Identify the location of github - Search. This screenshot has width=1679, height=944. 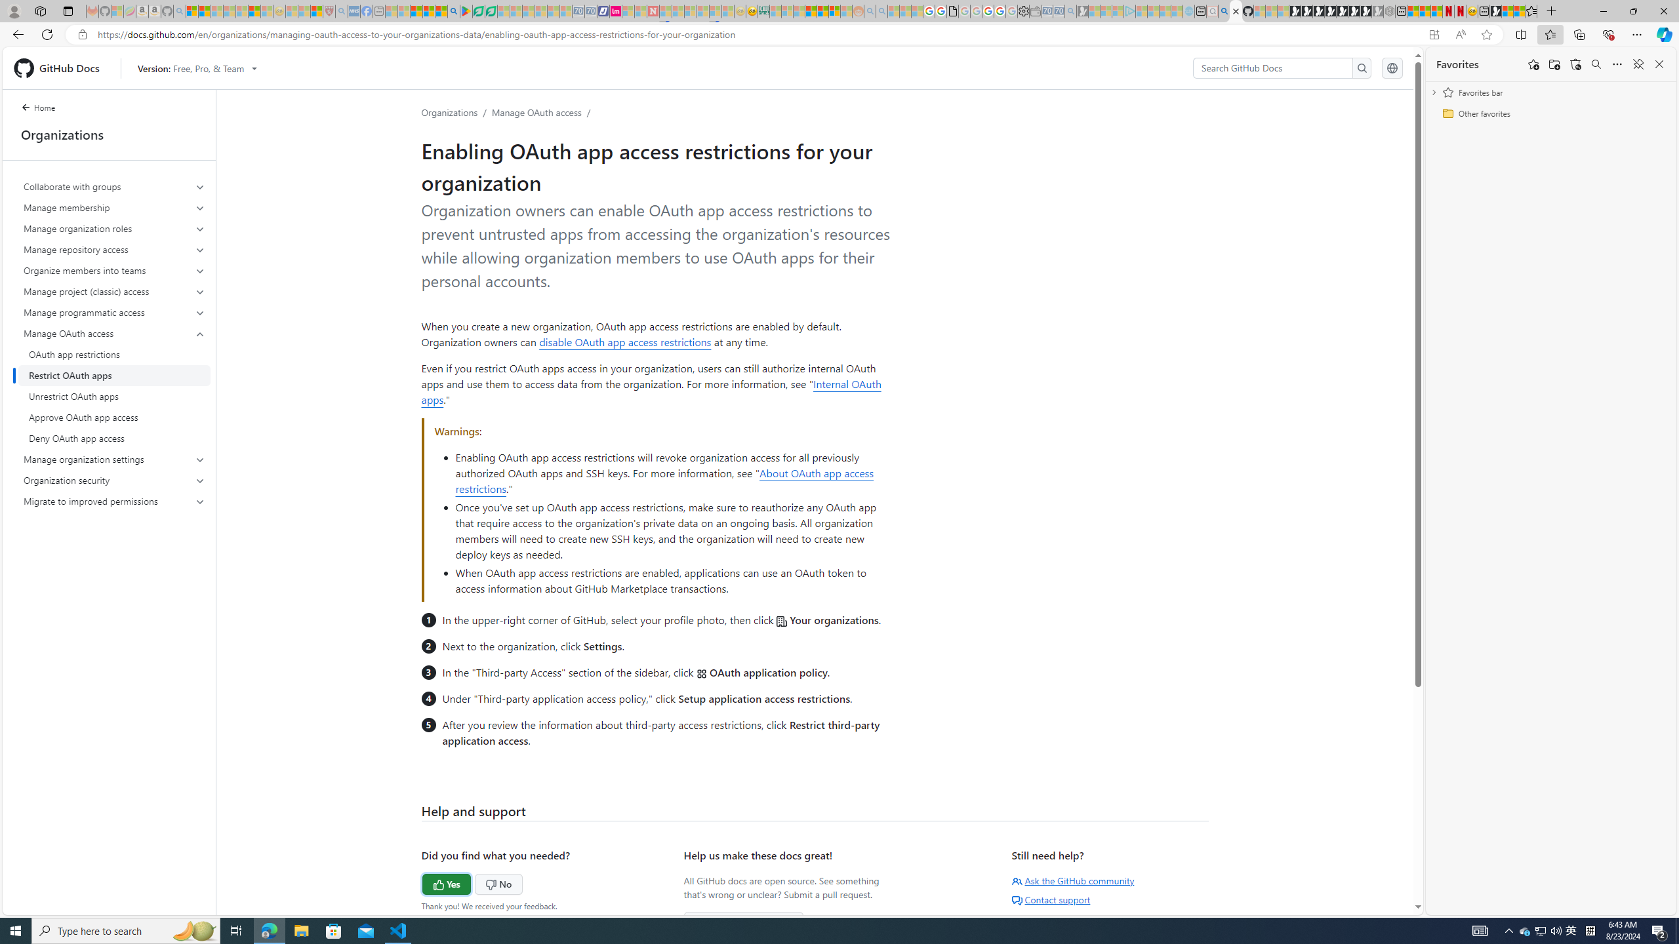
(1224, 11).